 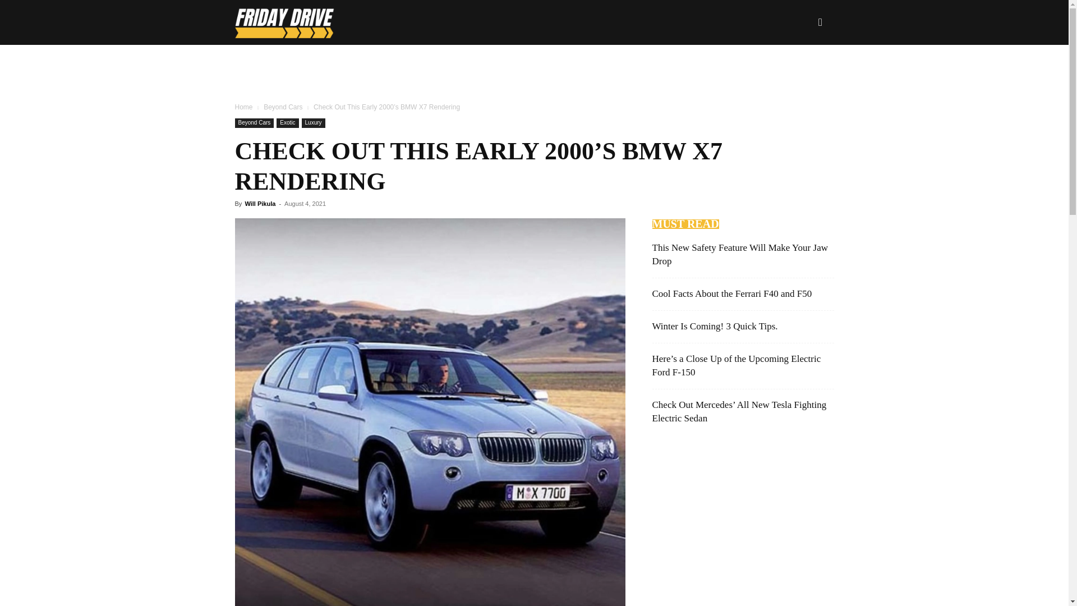 What do you see at coordinates (283, 107) in the screenshot?
I see `View all posts in Beyond Cars` at bounding box center [283, 107].